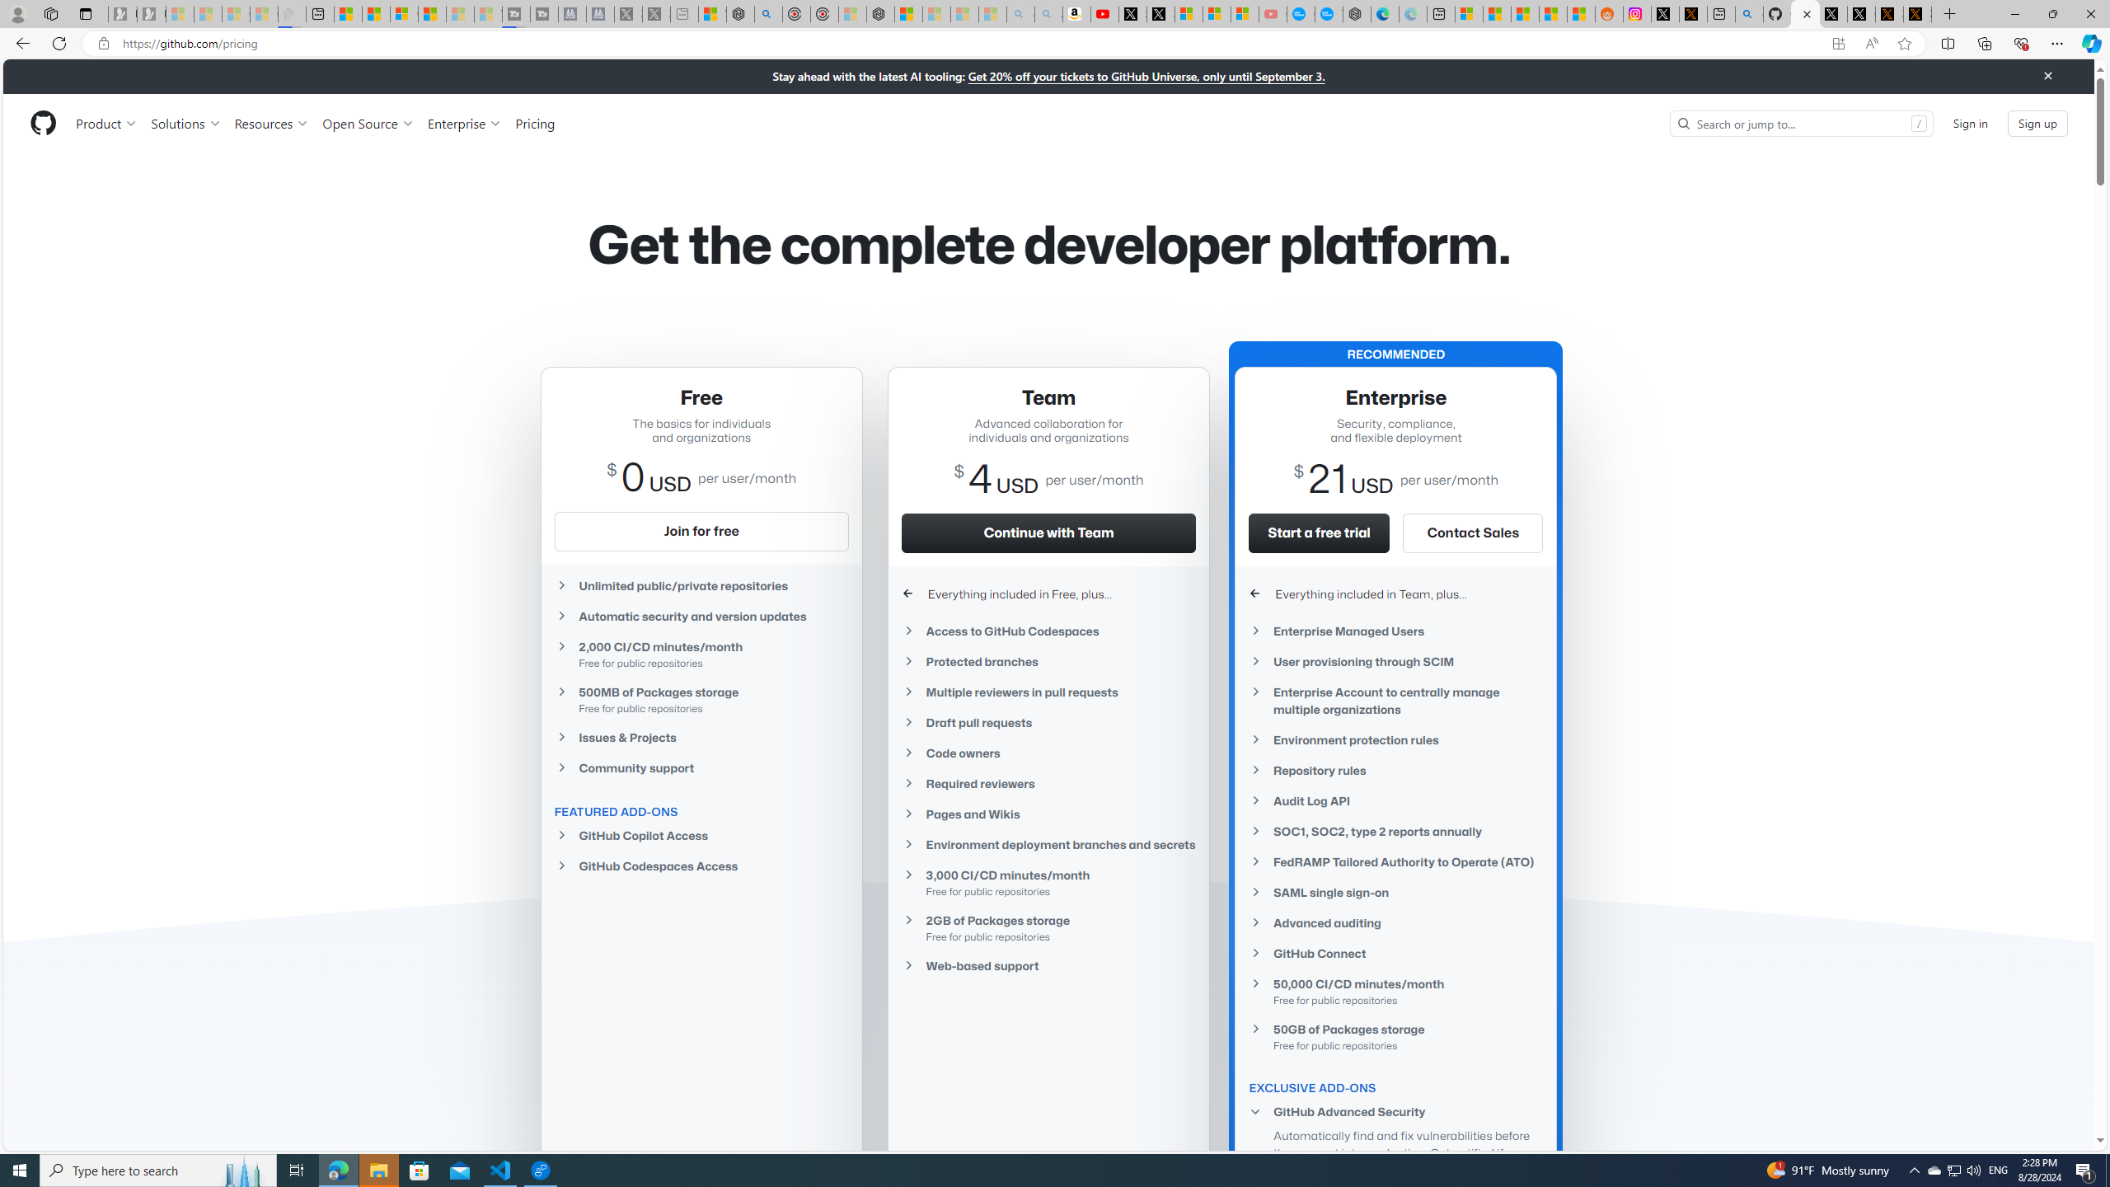 Image resolution: width=2110 pixels, height=1187 pixels. I want to click on 3,000 CI/CD minutes/month Free for public repositories, so click(1048, 882).